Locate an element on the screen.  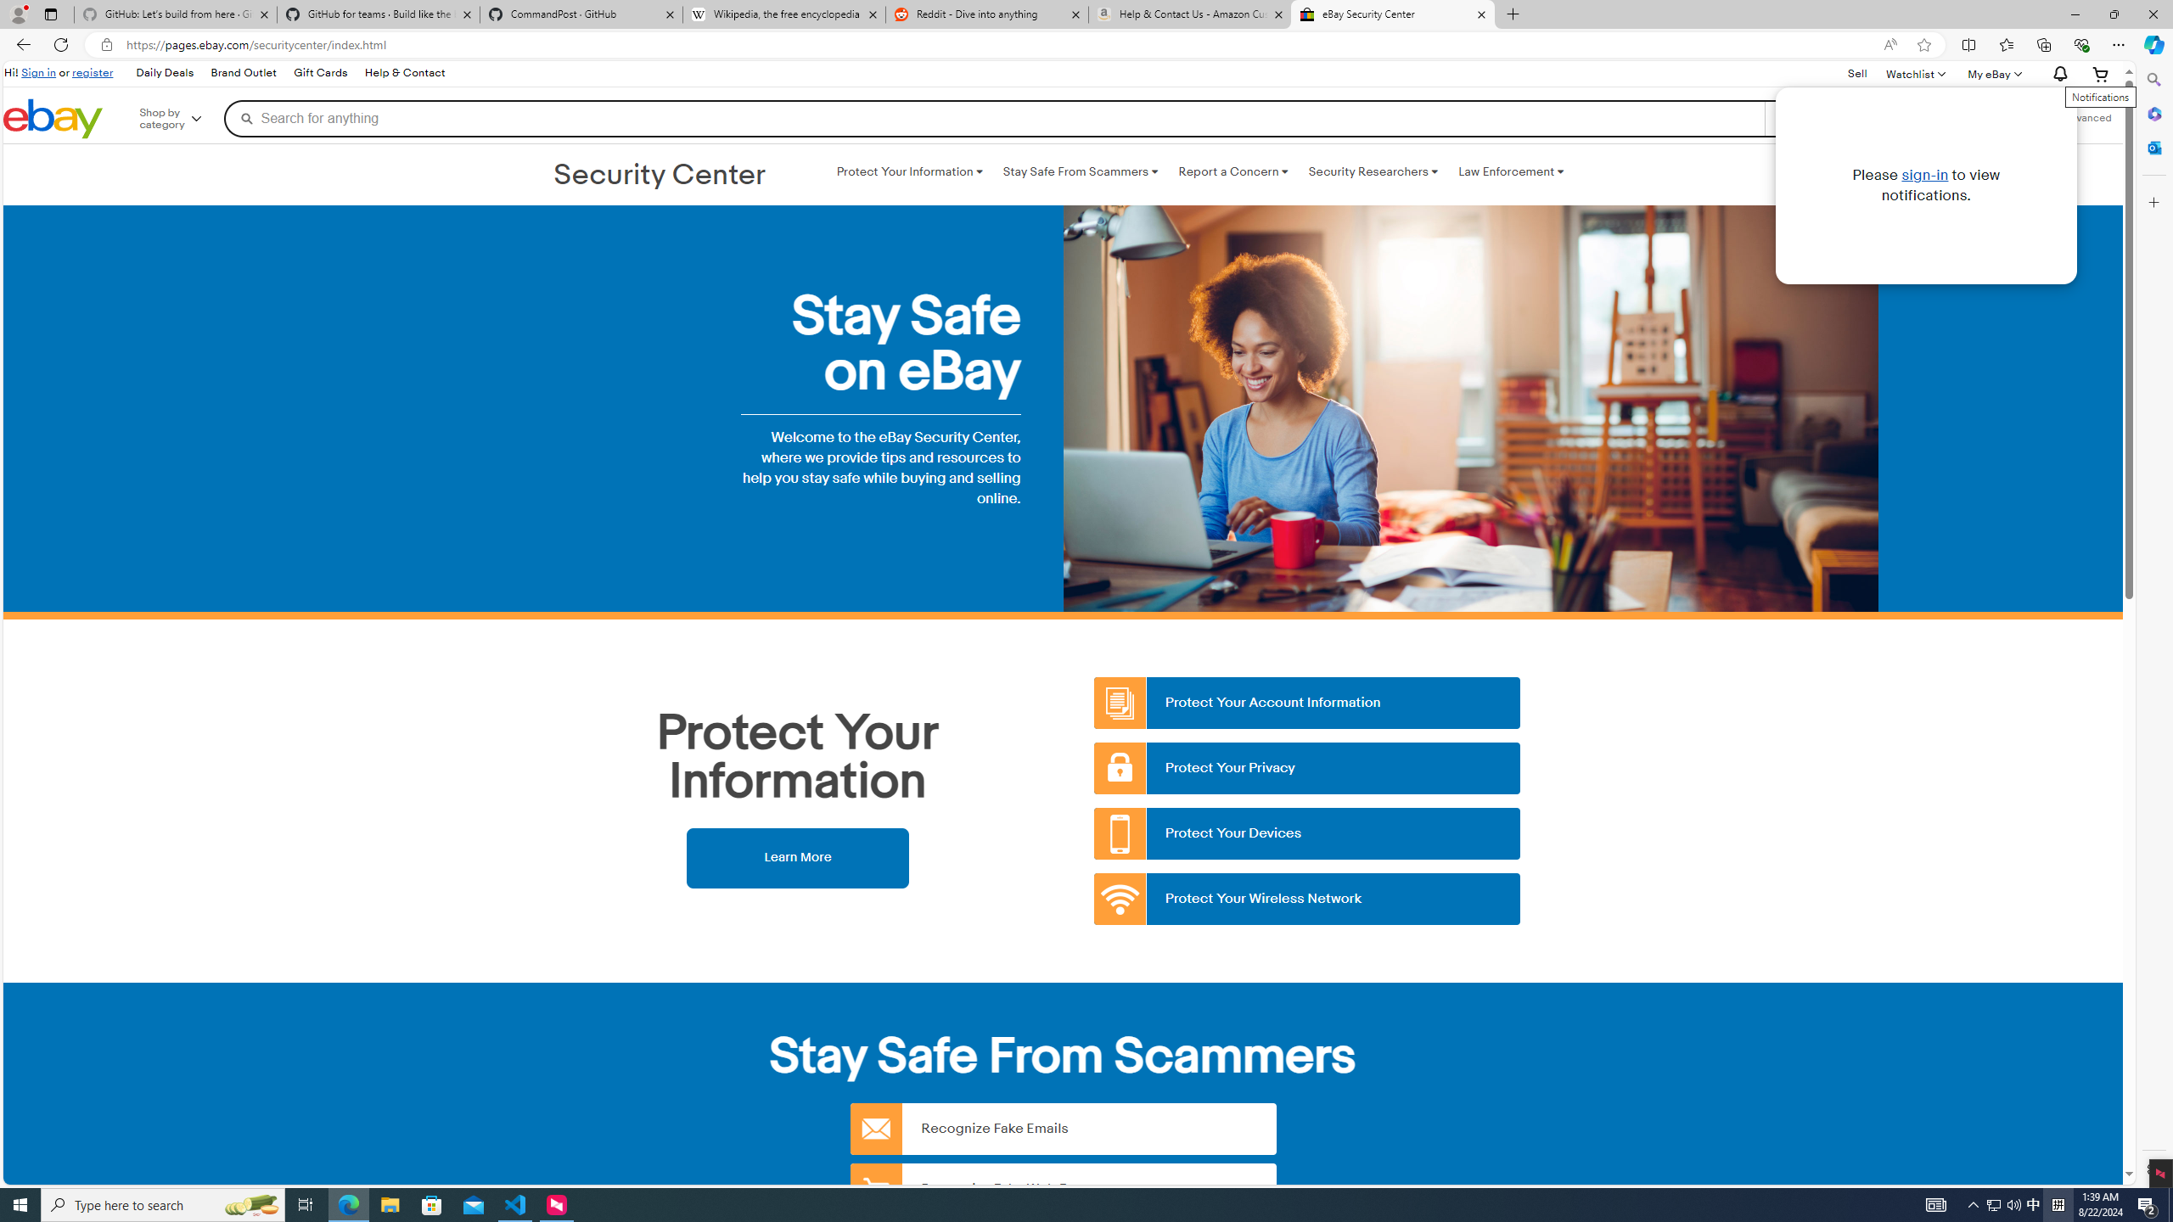
Sell is located at coordinates (1857, 75).